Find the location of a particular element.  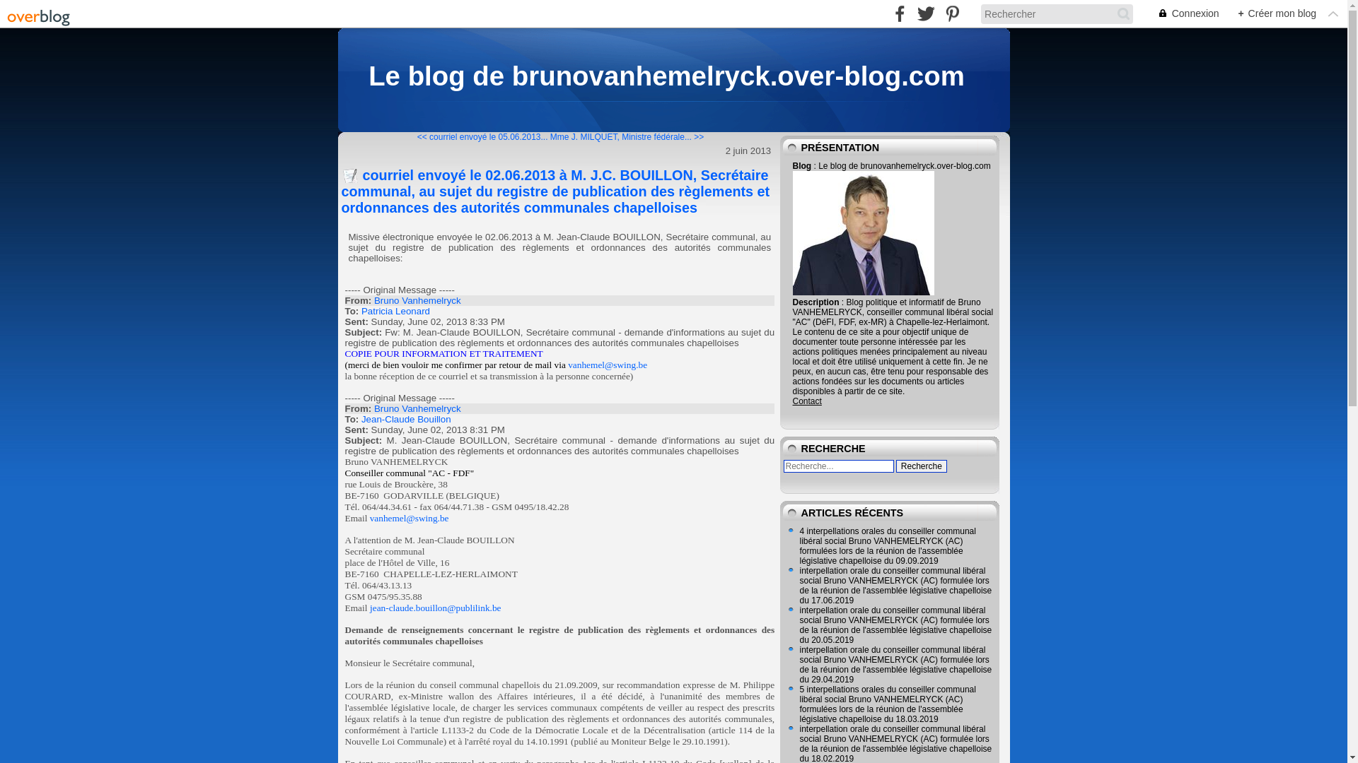

Le blog de brunovanhemelryck.over-blog.com is located at coordinates (666, 76).